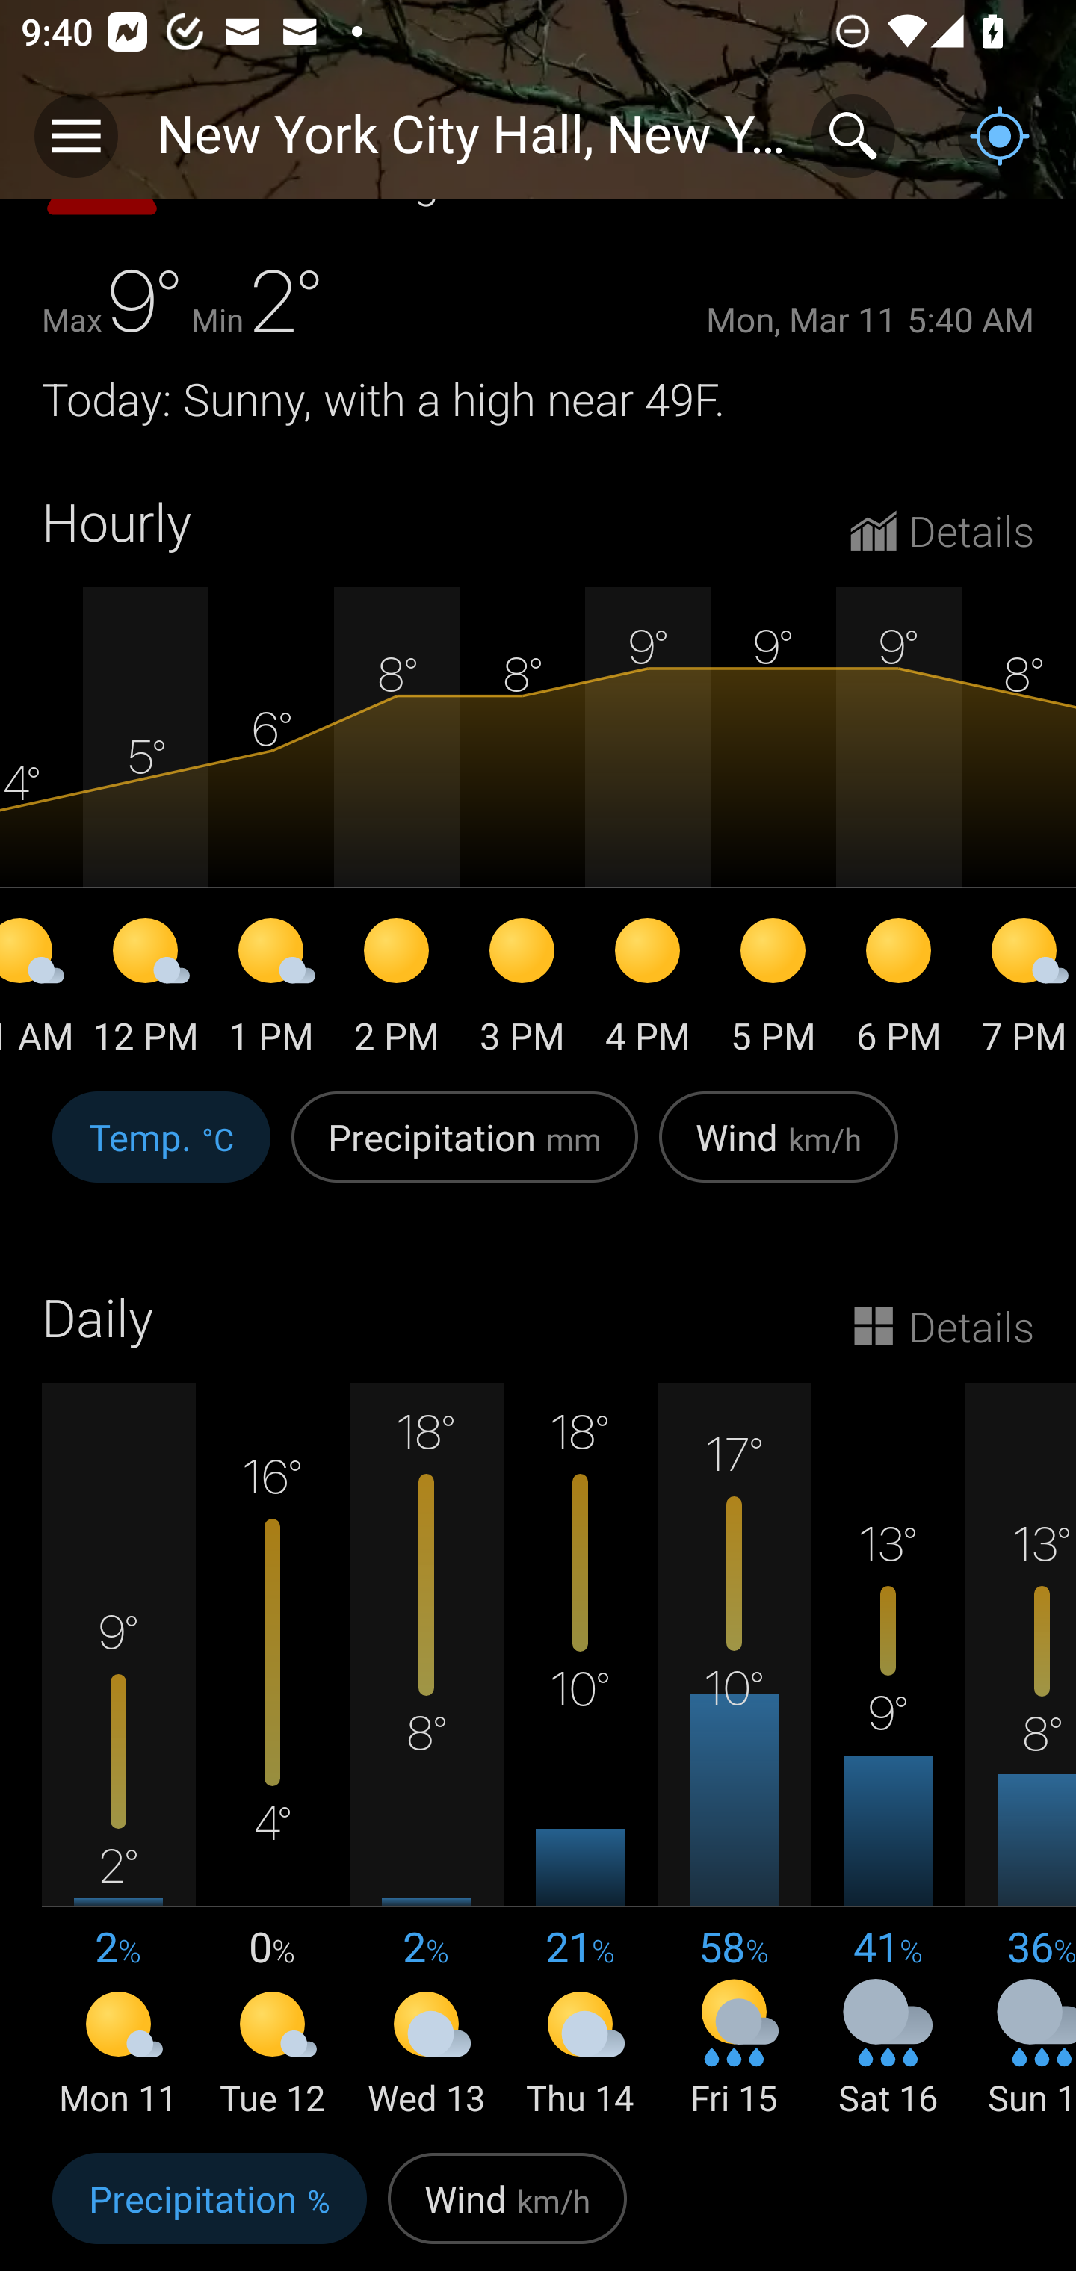 The image size is (1076, 2271). I want to click on 9° 2° 2 % Mon 11, so click(119, 1752).